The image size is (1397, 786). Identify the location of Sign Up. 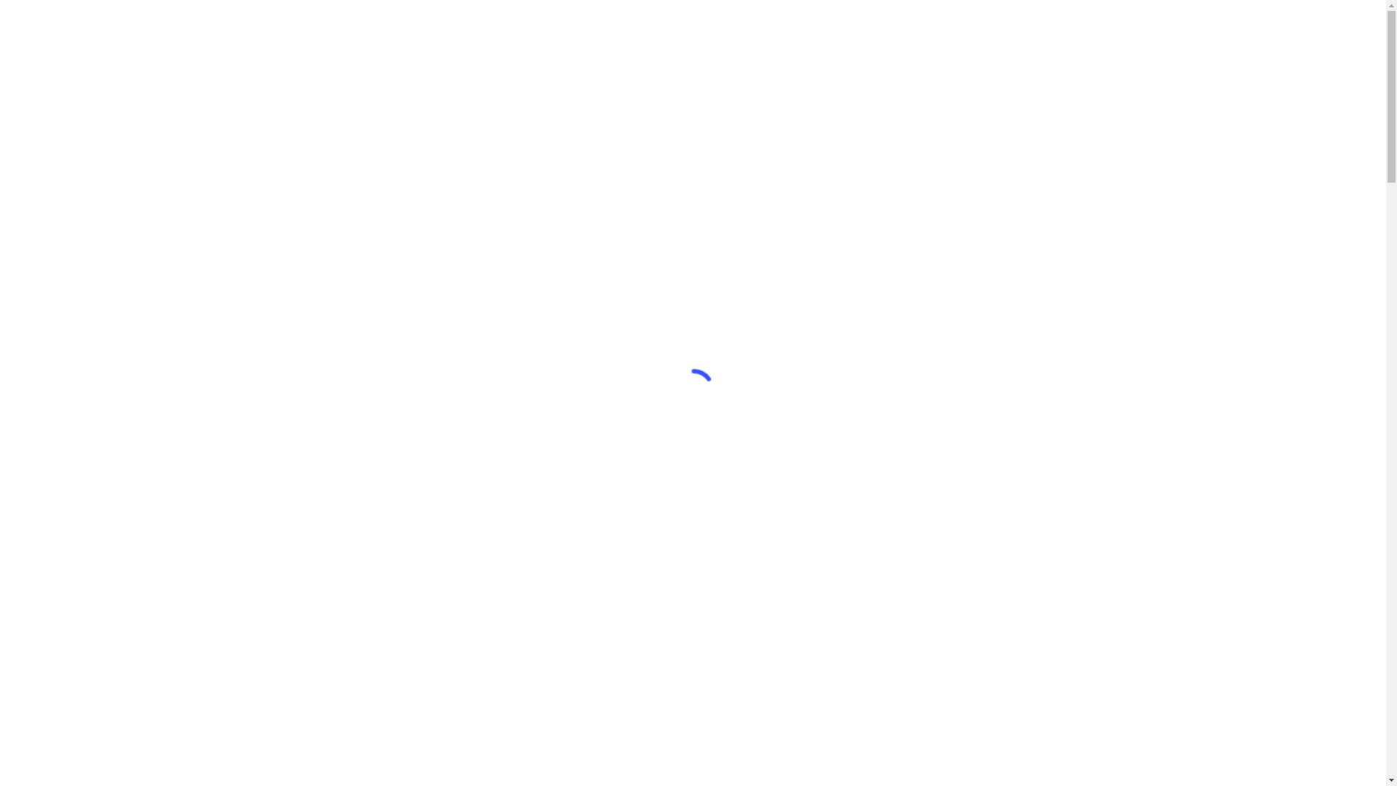
(509, 28).